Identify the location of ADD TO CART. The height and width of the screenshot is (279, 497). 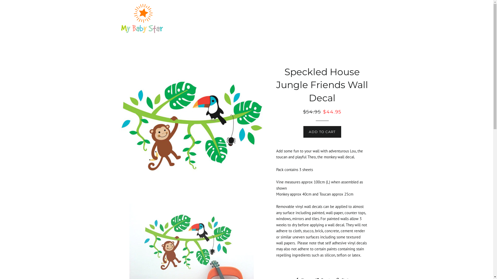
(322, 132).